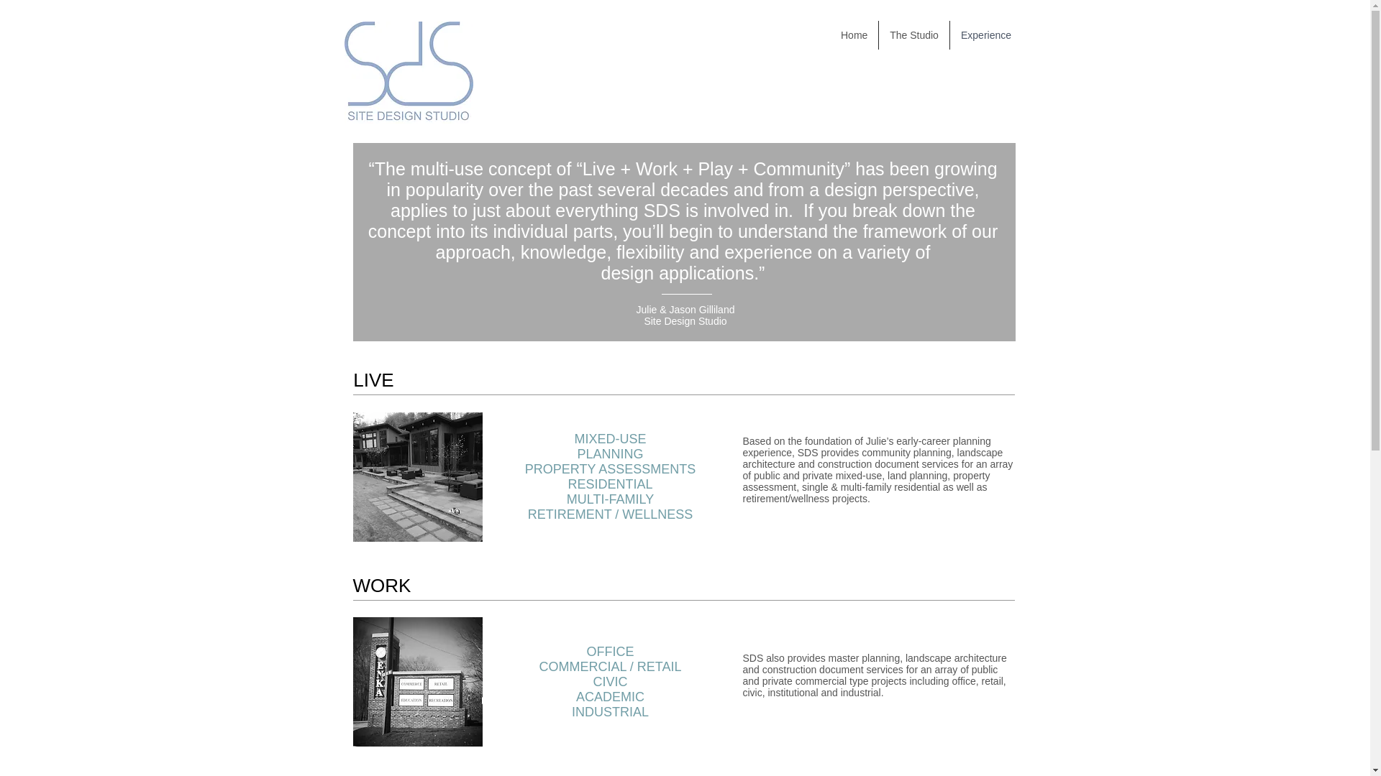 The image size is (1381, 776). What do you see at coordinates (854, 35) in the screenshot?
I see `Home` at bounding box center [854, 35].